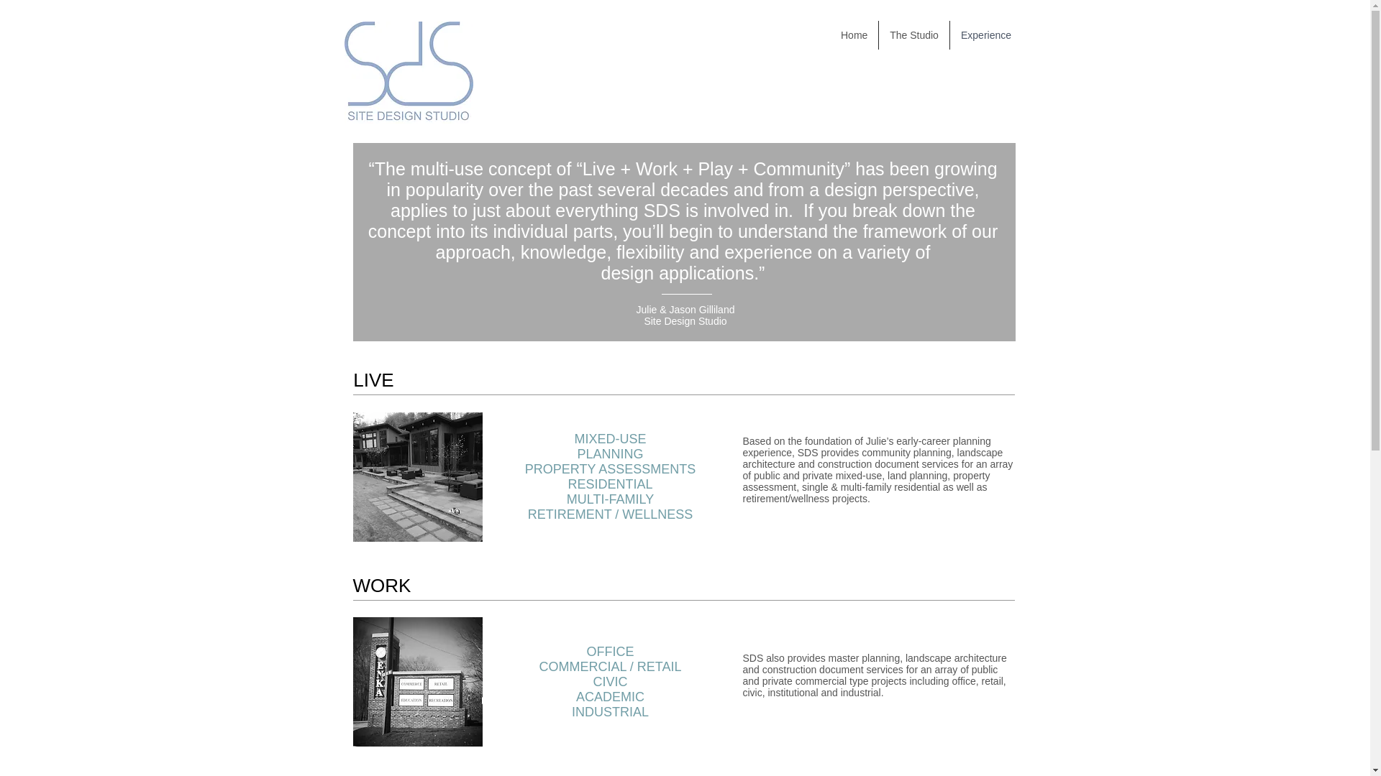 The image size is (1381, 776). What do you see at coordinates (854, 35) in the screenshot?
I see `Home` at bounding box center [854, 35].